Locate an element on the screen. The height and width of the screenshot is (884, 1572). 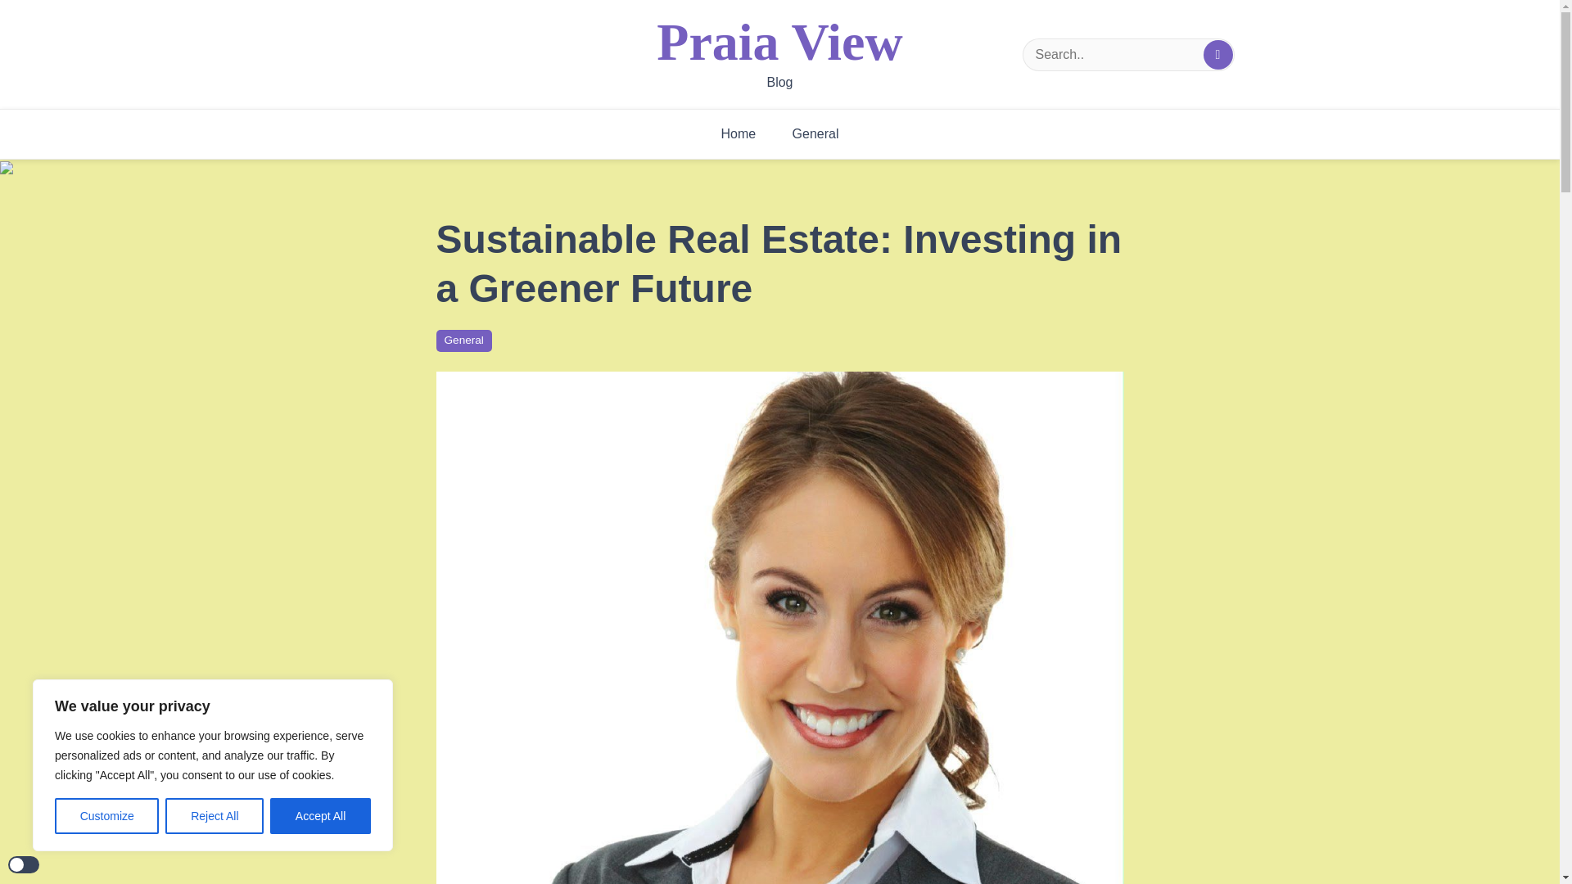
Customize is located at coordinates (106, 816).